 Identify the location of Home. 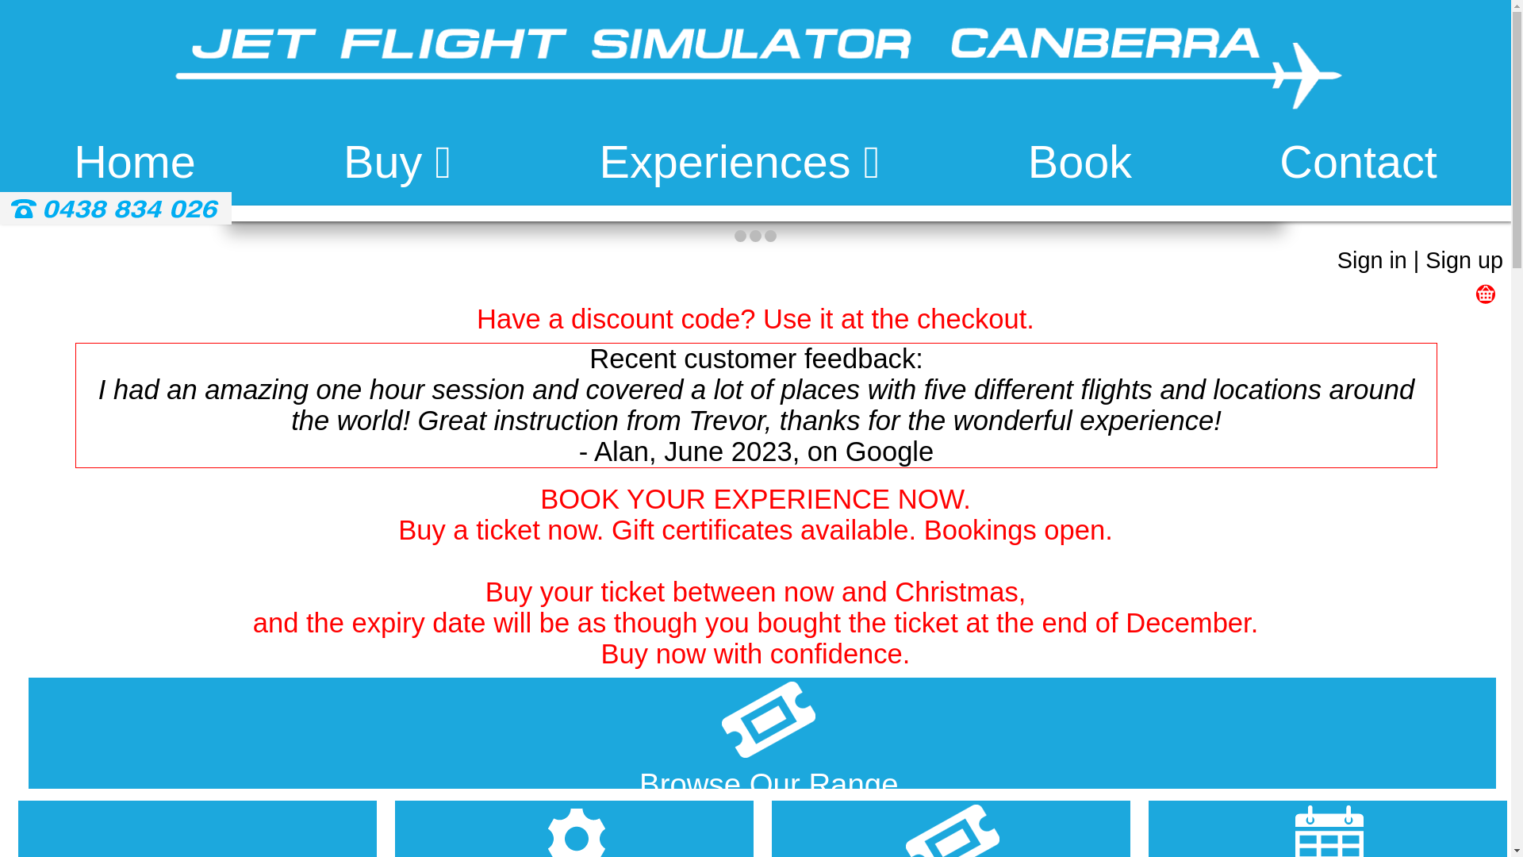
(135, 163).